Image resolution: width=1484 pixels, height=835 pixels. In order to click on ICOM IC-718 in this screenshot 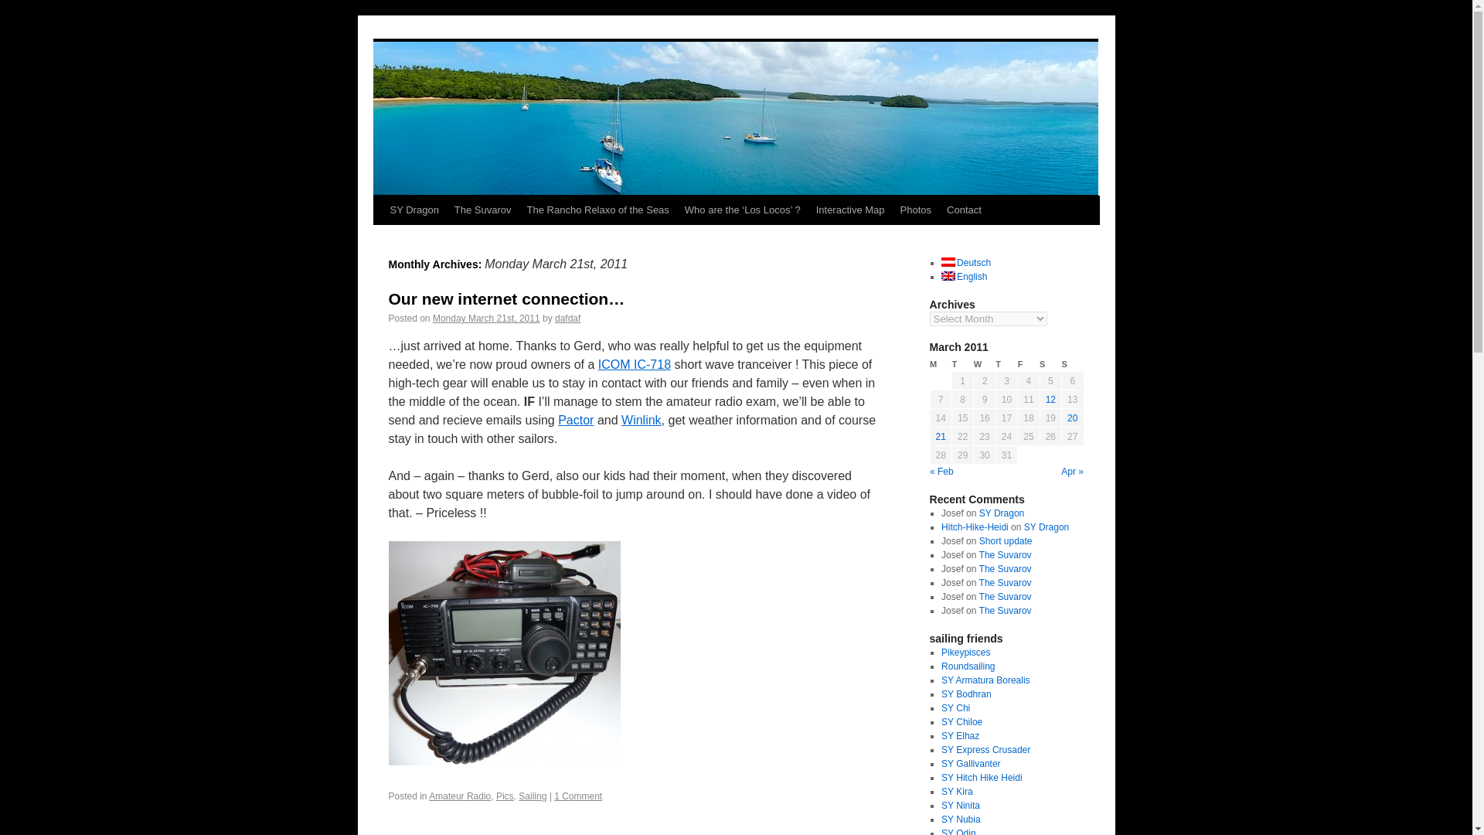, I will do `click(634, 364)`.